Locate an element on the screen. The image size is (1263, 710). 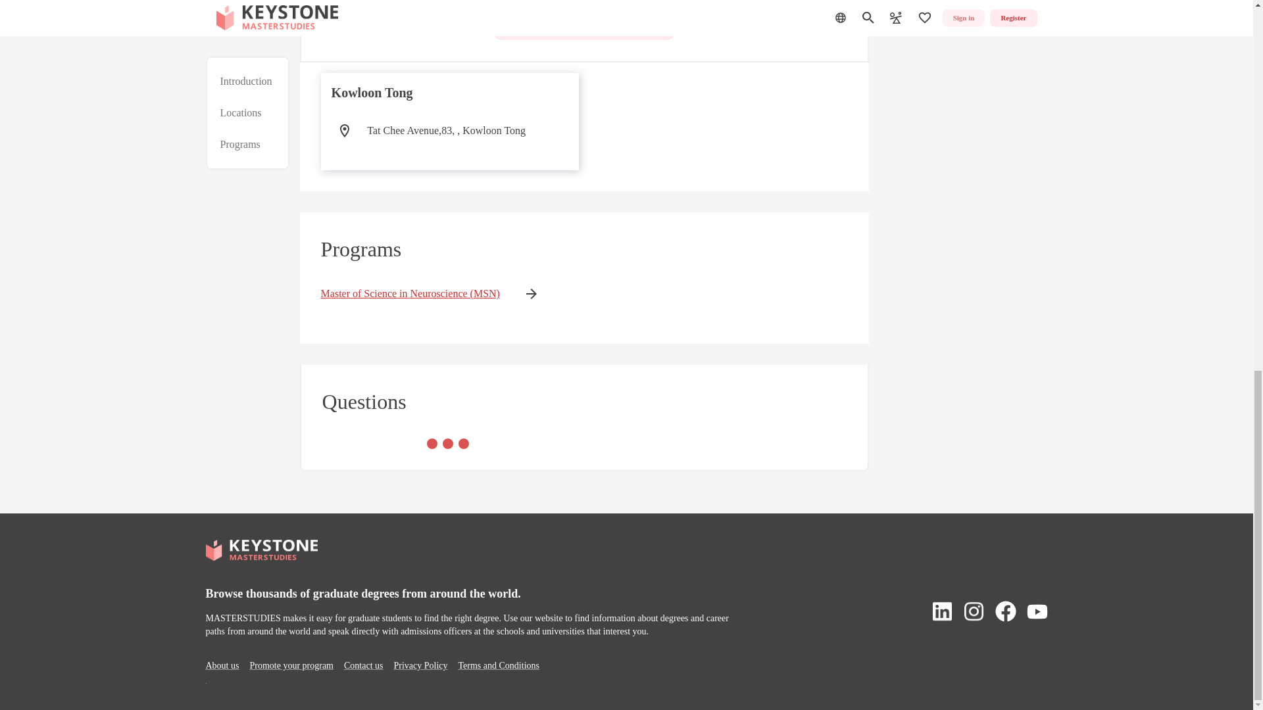
Promote your program is located at coordinates (291, 665).